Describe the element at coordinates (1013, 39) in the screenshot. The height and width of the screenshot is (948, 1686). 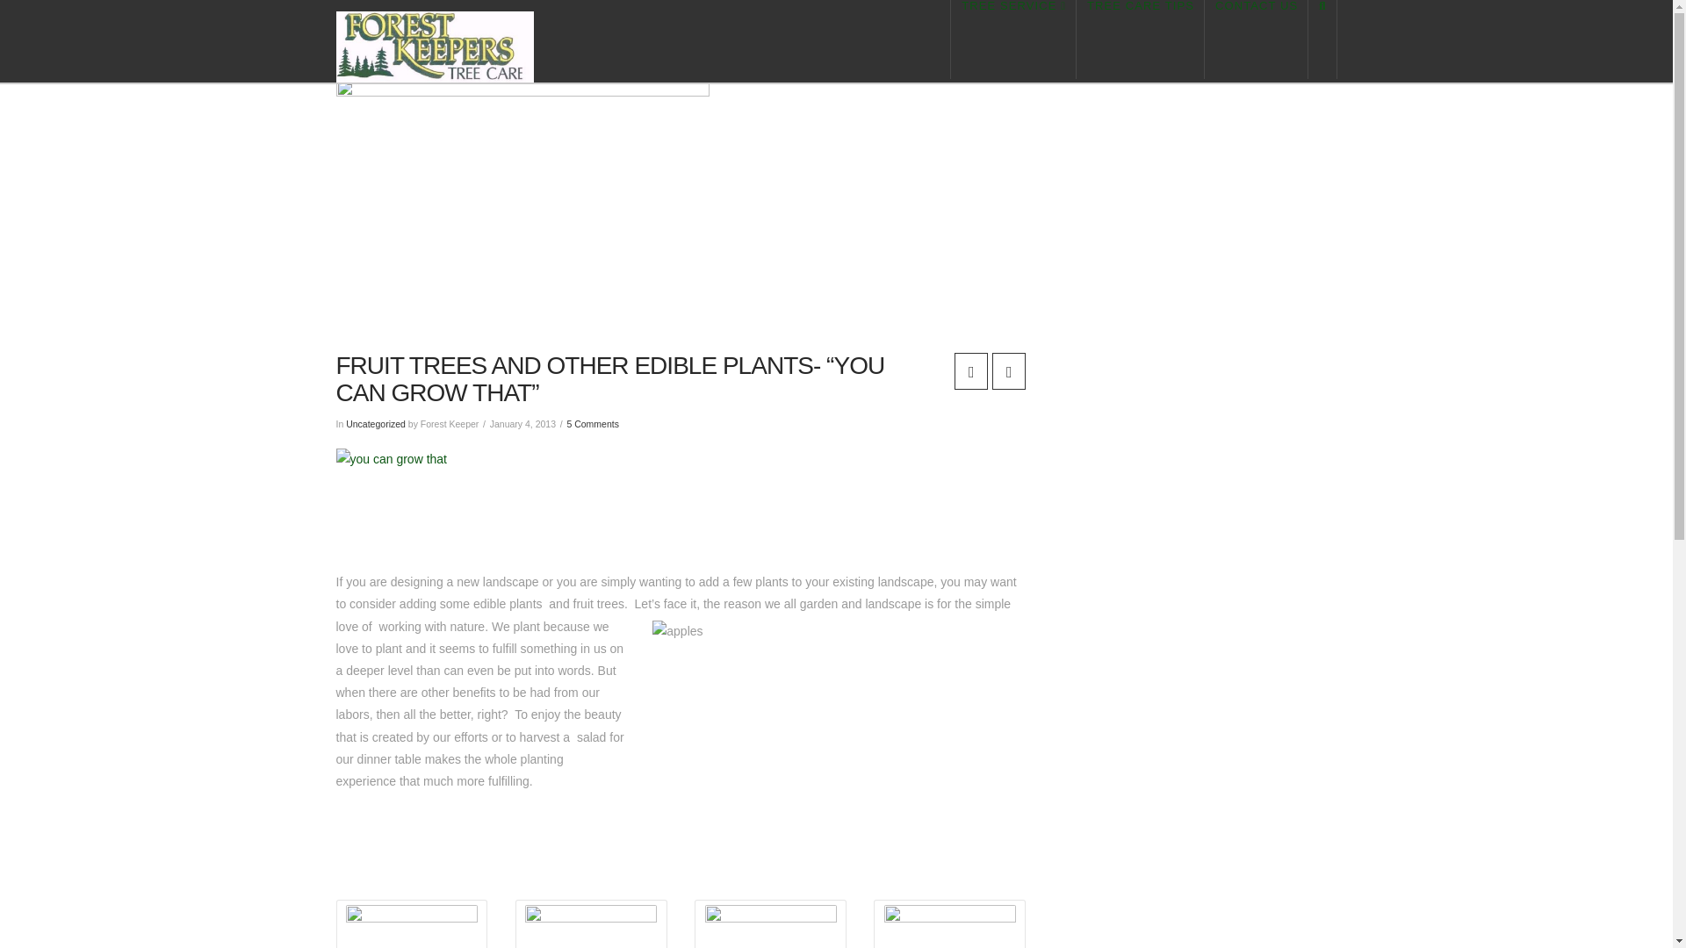
I see `TREE SERVICE` at that location.